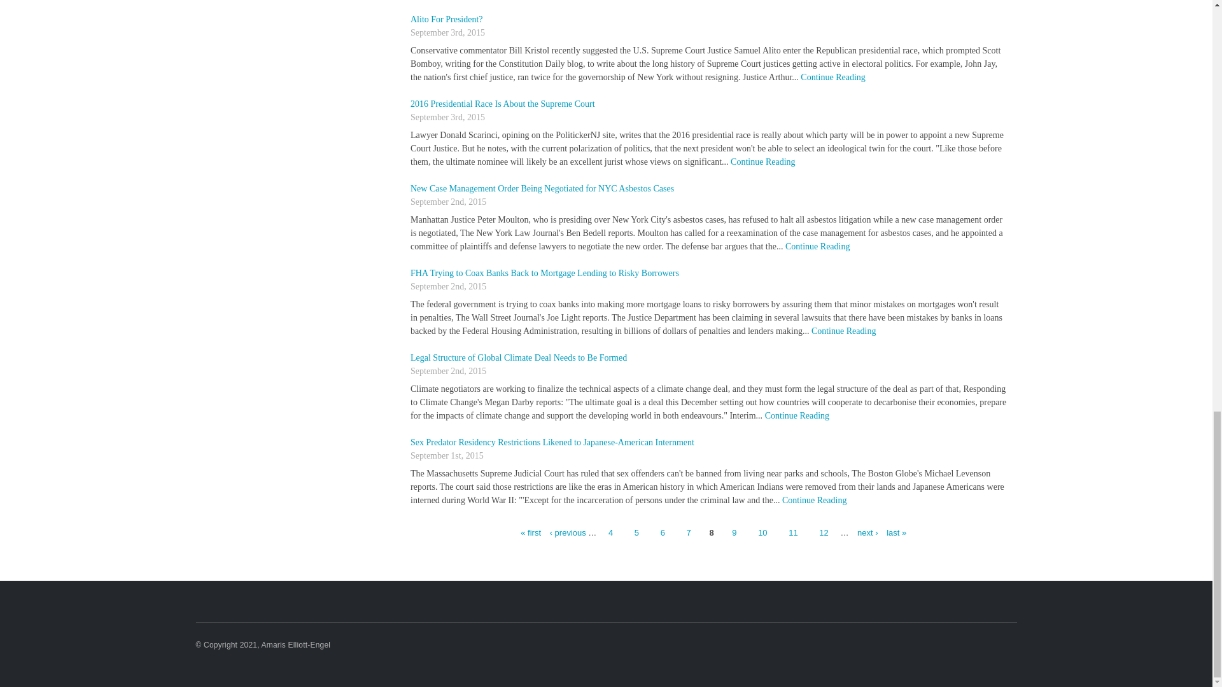  Describe the element at coordinates (762, 162) in the screenshot. I see `Continue Reading` at that location.